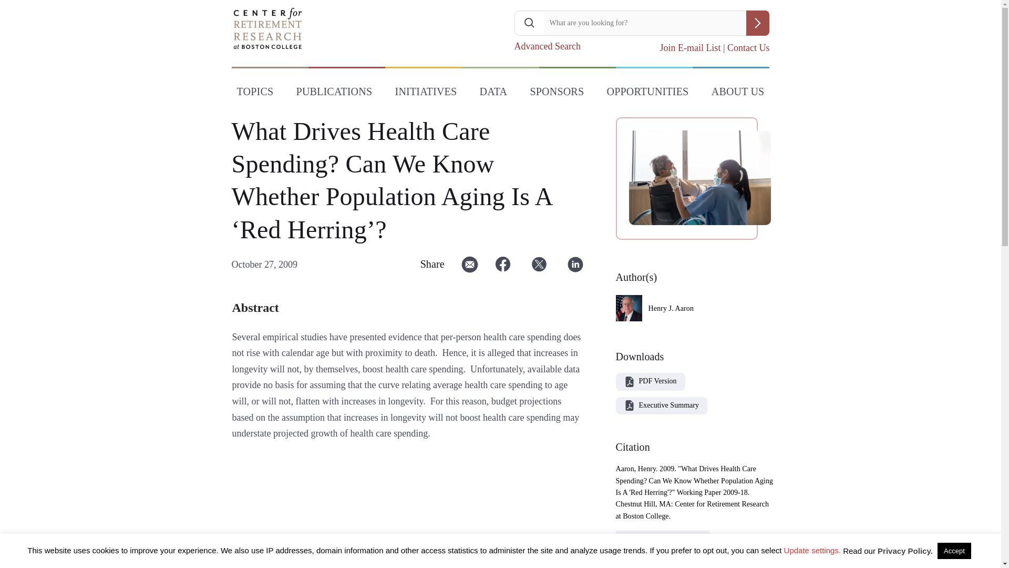 This screenshot has width=1009, height=568. I want to click on PDF Version, so click(658, 381).